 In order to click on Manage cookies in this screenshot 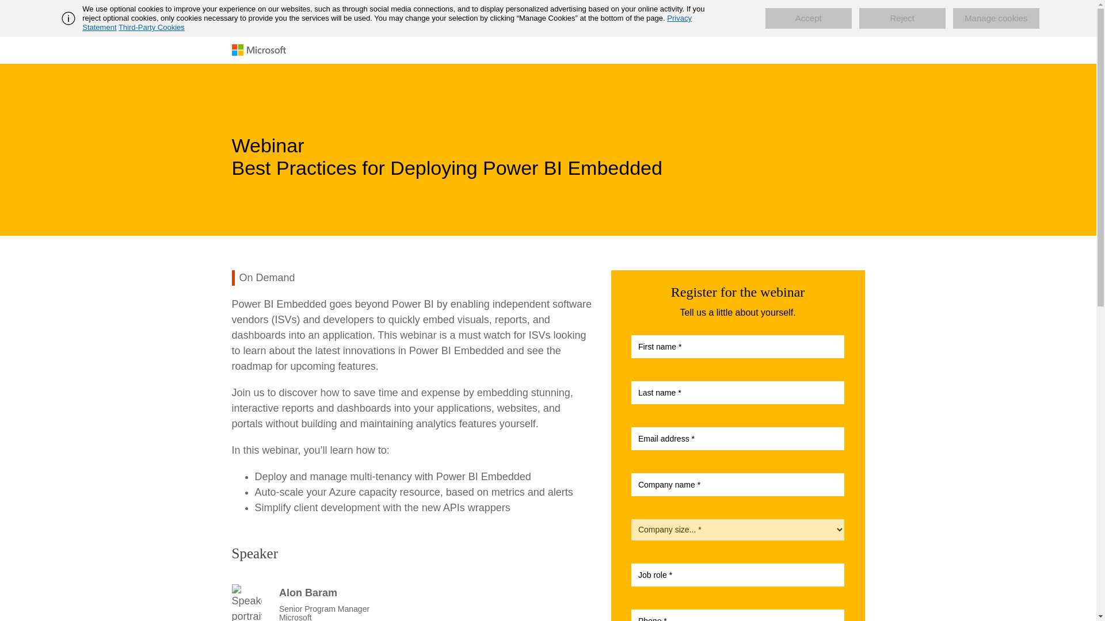, I will do `click(996, 18)`.